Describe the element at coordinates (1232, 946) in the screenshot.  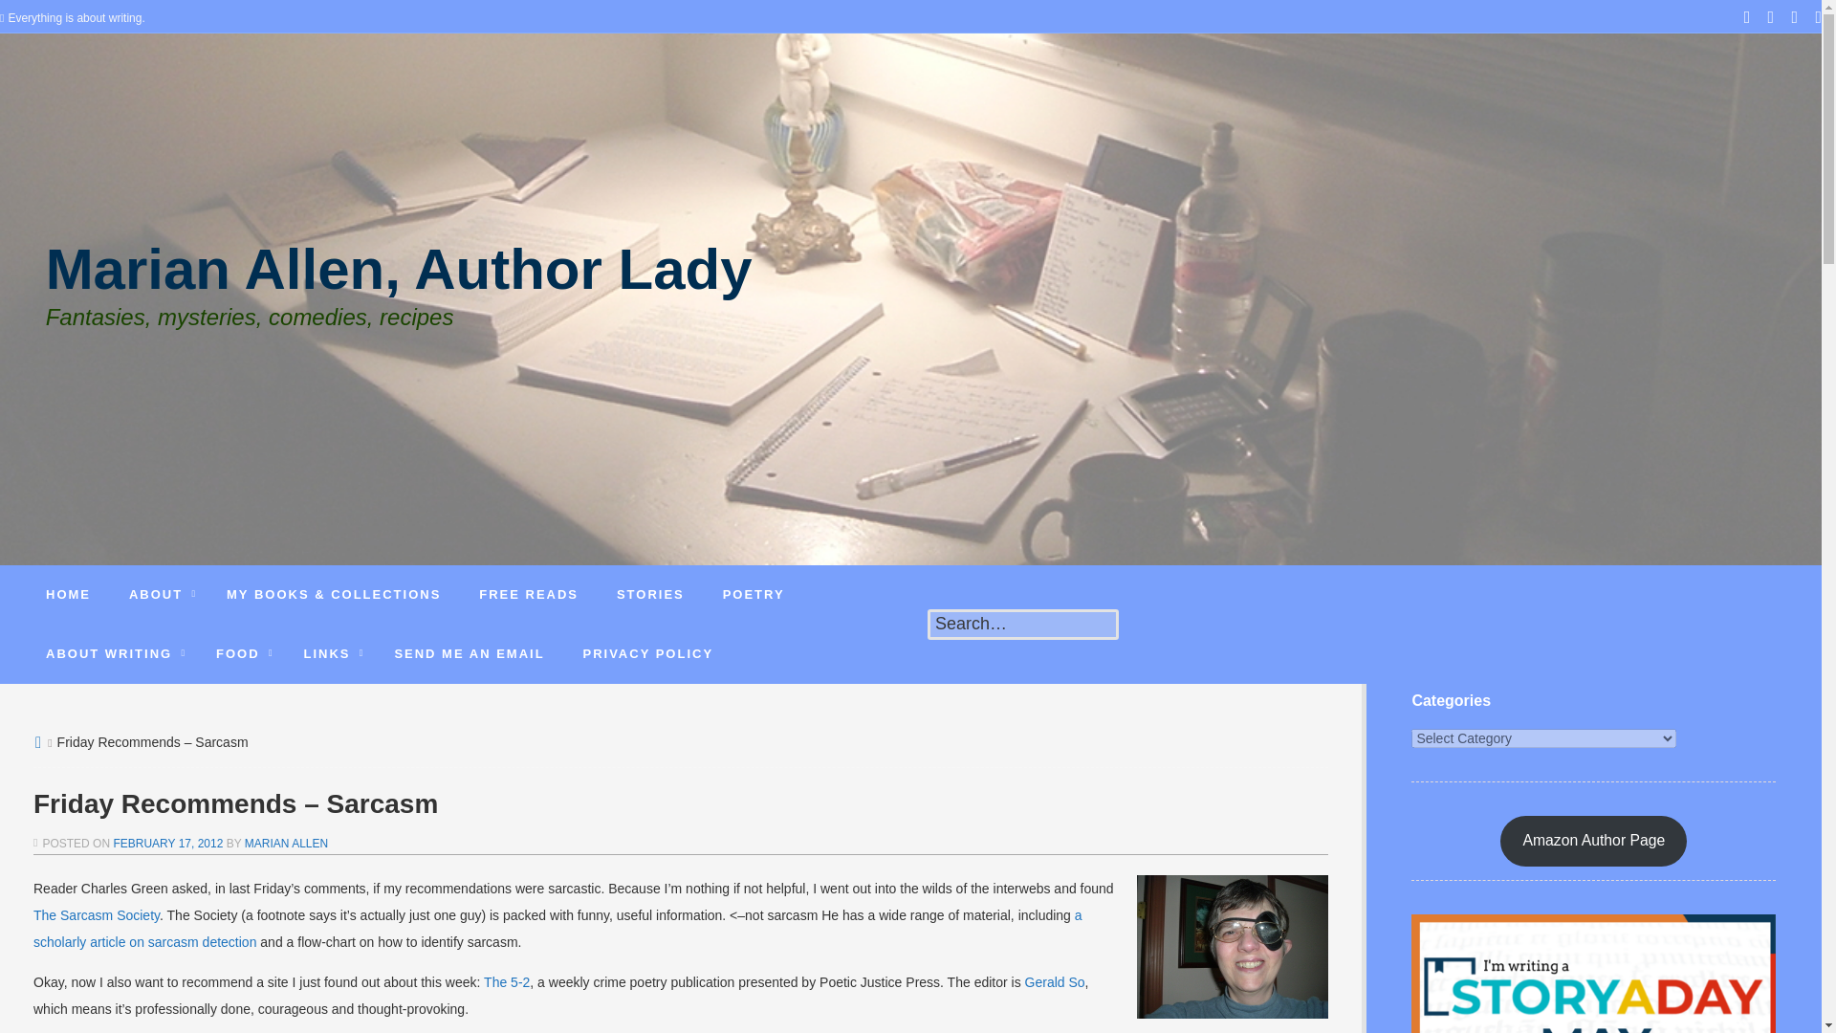
I see `happy eye` at that location.